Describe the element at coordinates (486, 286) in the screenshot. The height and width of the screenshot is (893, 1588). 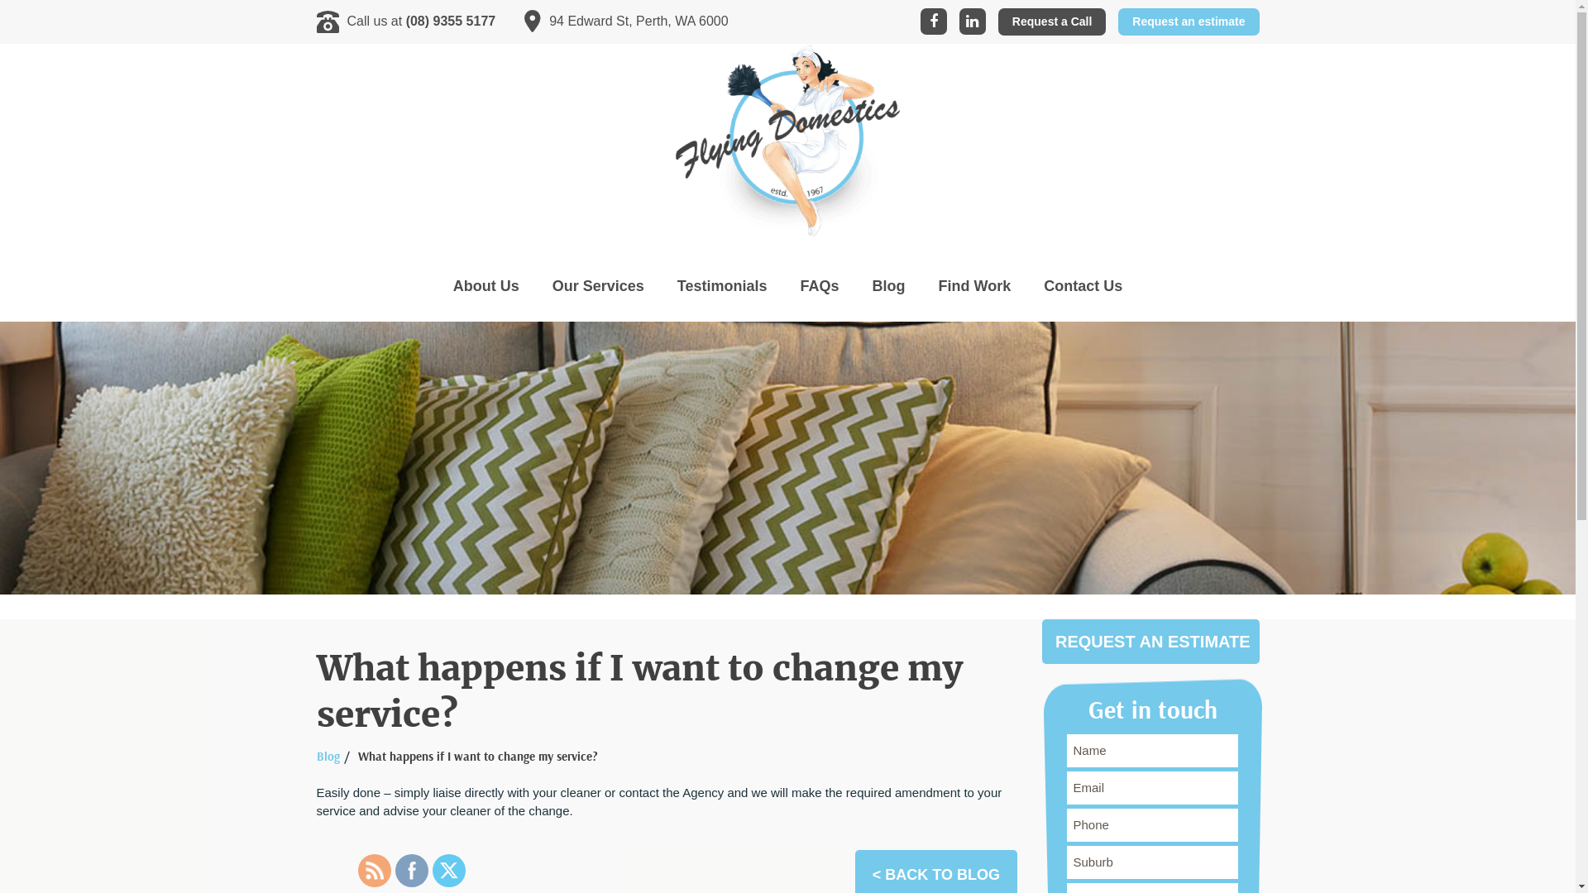
I see `About Us` at that location.